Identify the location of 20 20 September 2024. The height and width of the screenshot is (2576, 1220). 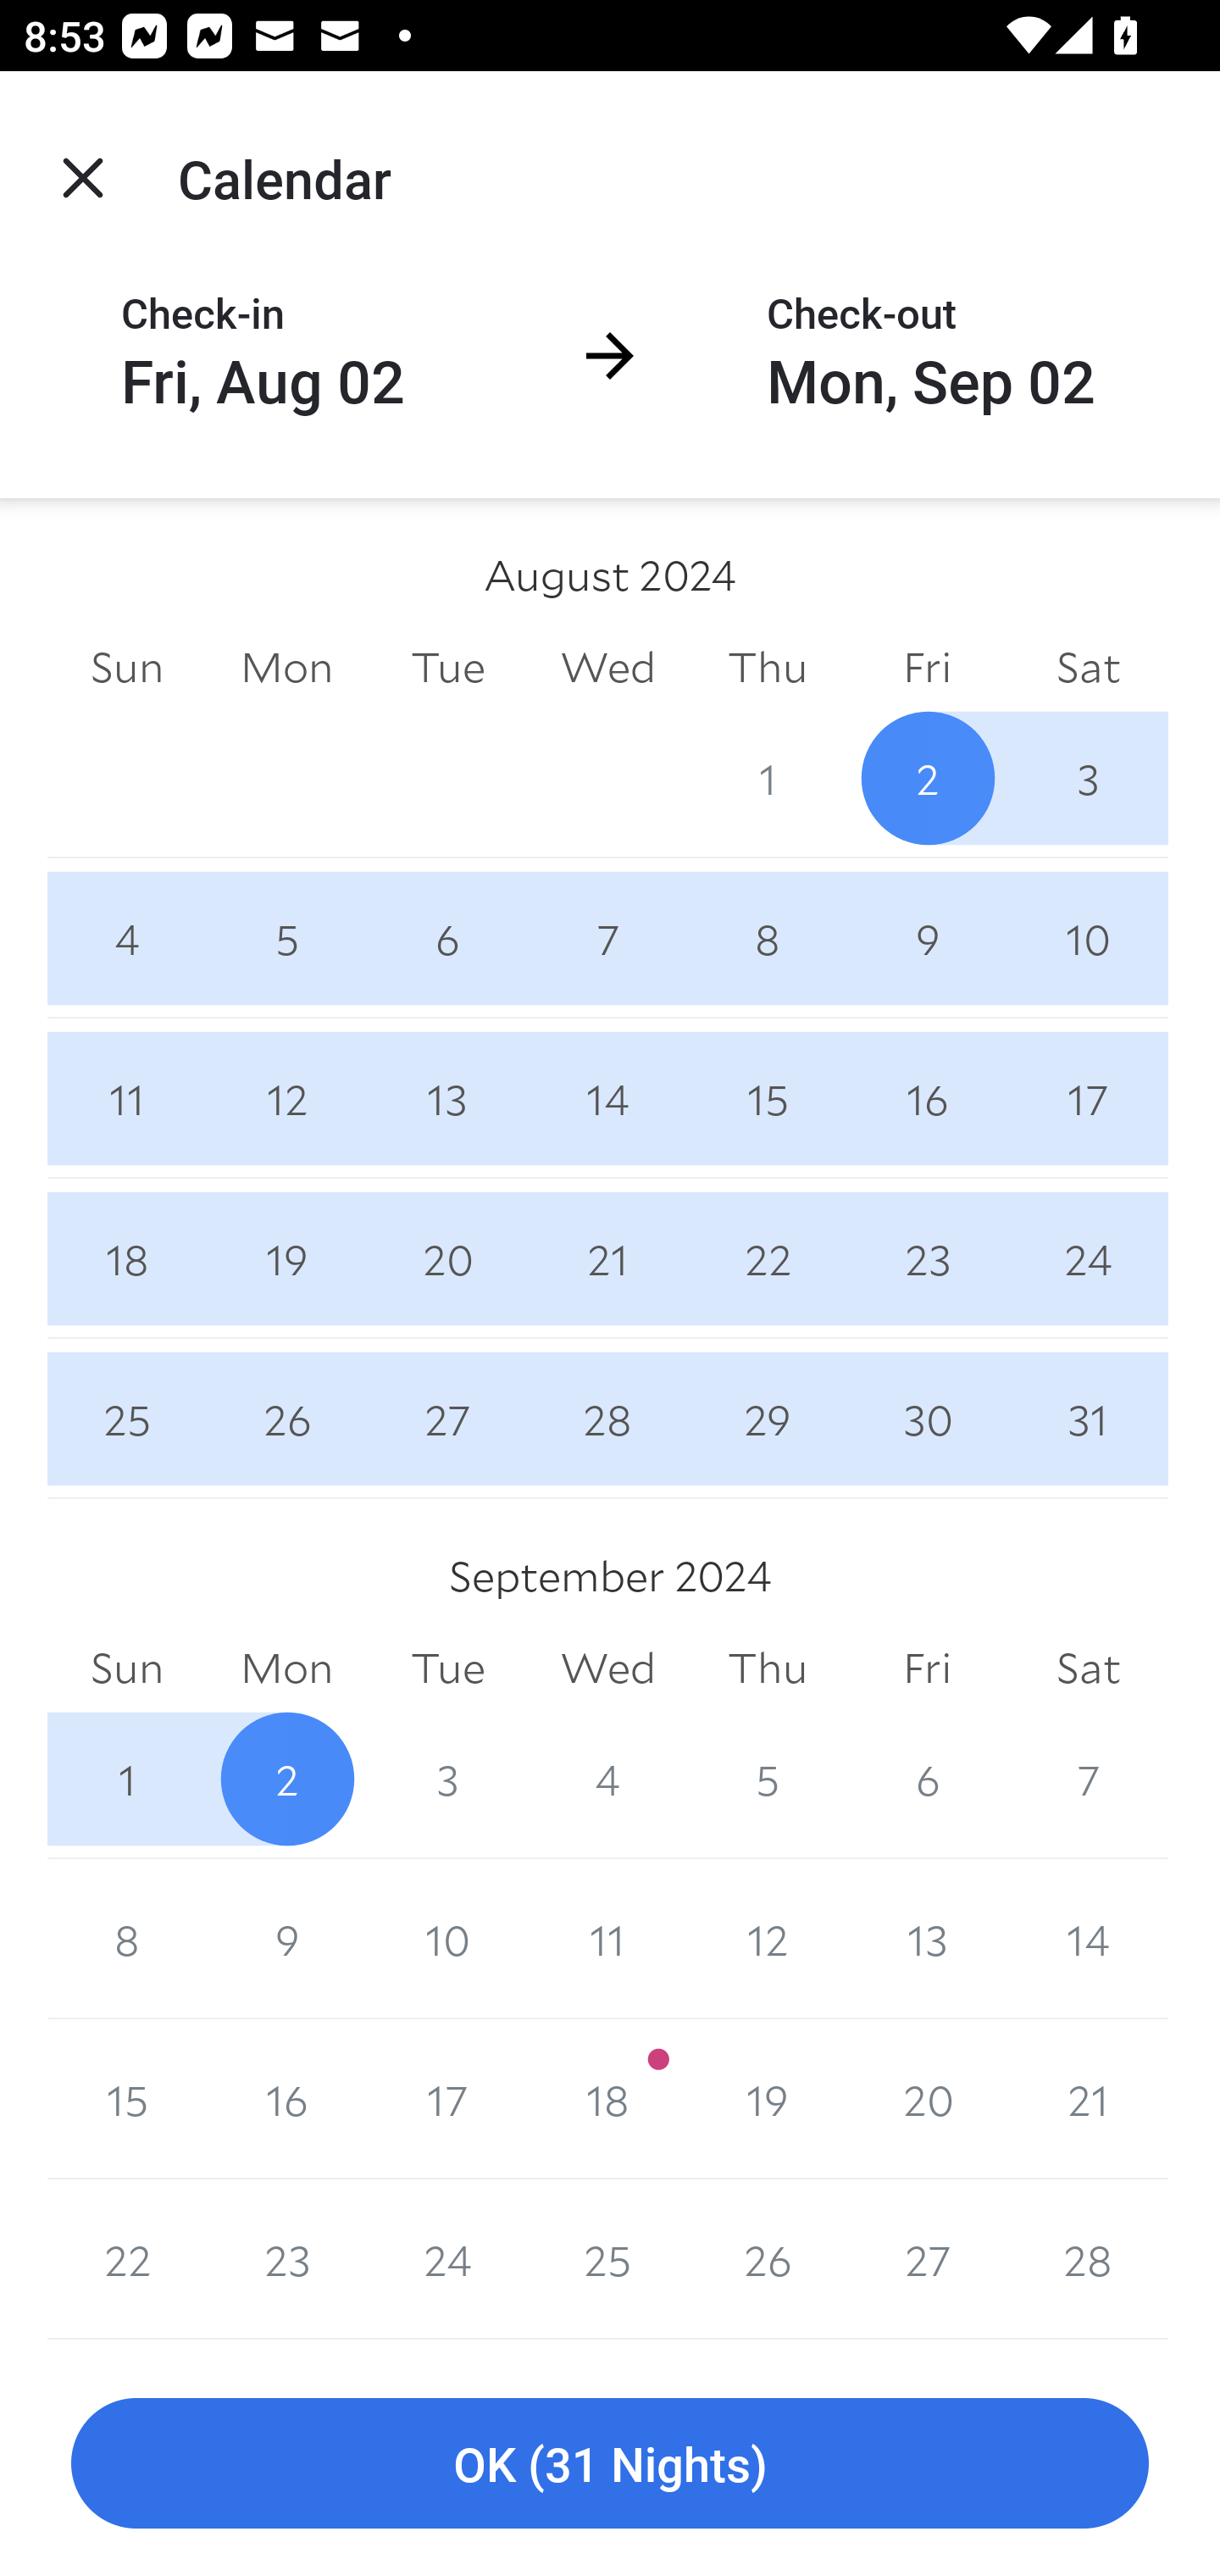
(927, 2099).